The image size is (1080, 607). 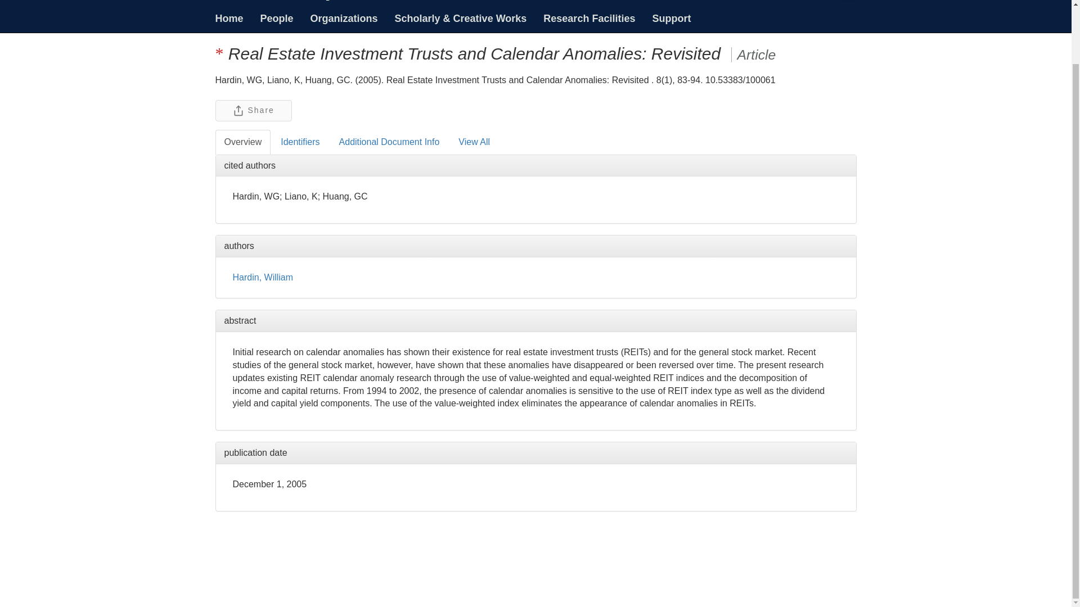 I want to click on Support, so click(x=671, y=18).